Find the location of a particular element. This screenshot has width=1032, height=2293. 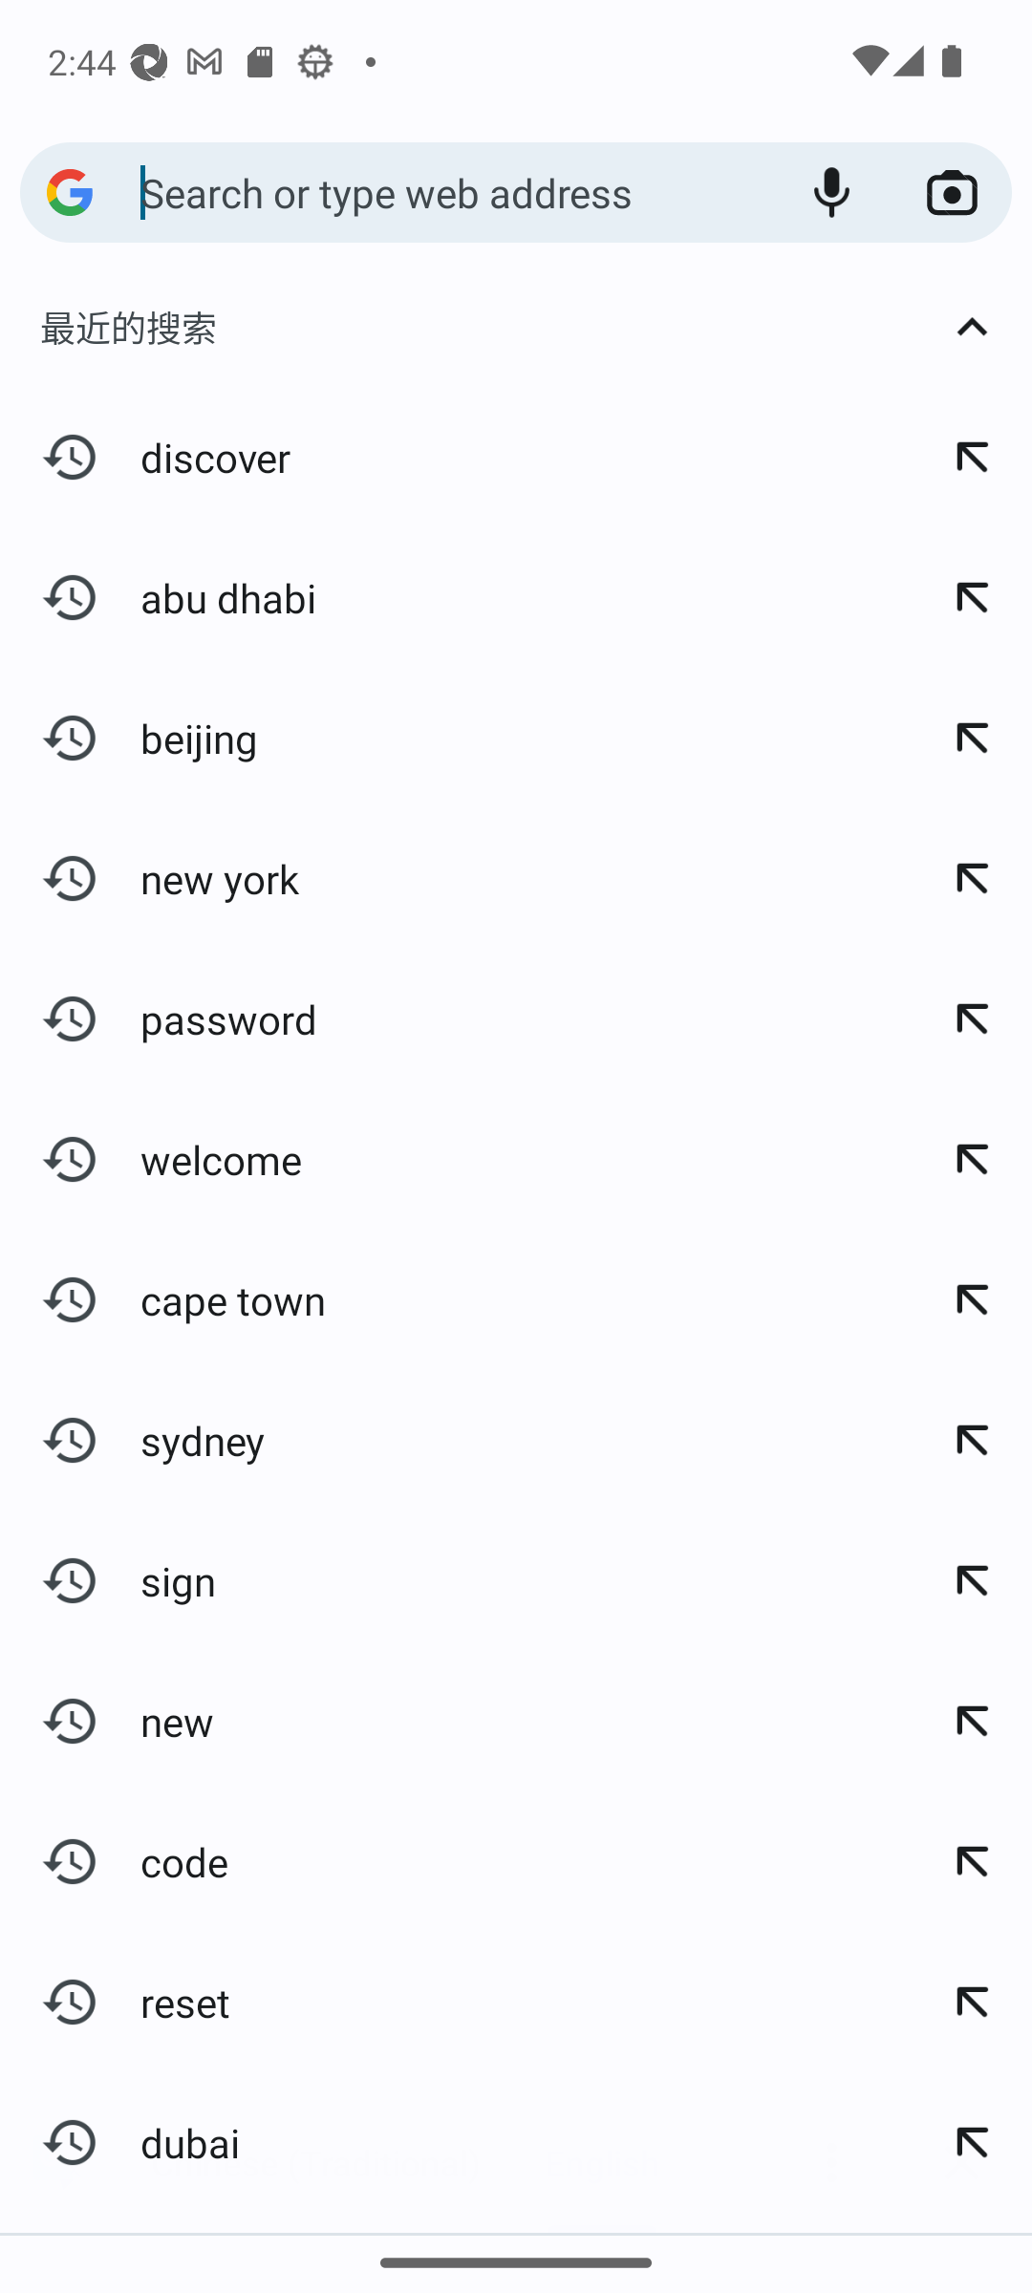

sydney is located at coordinates (455, 1441).